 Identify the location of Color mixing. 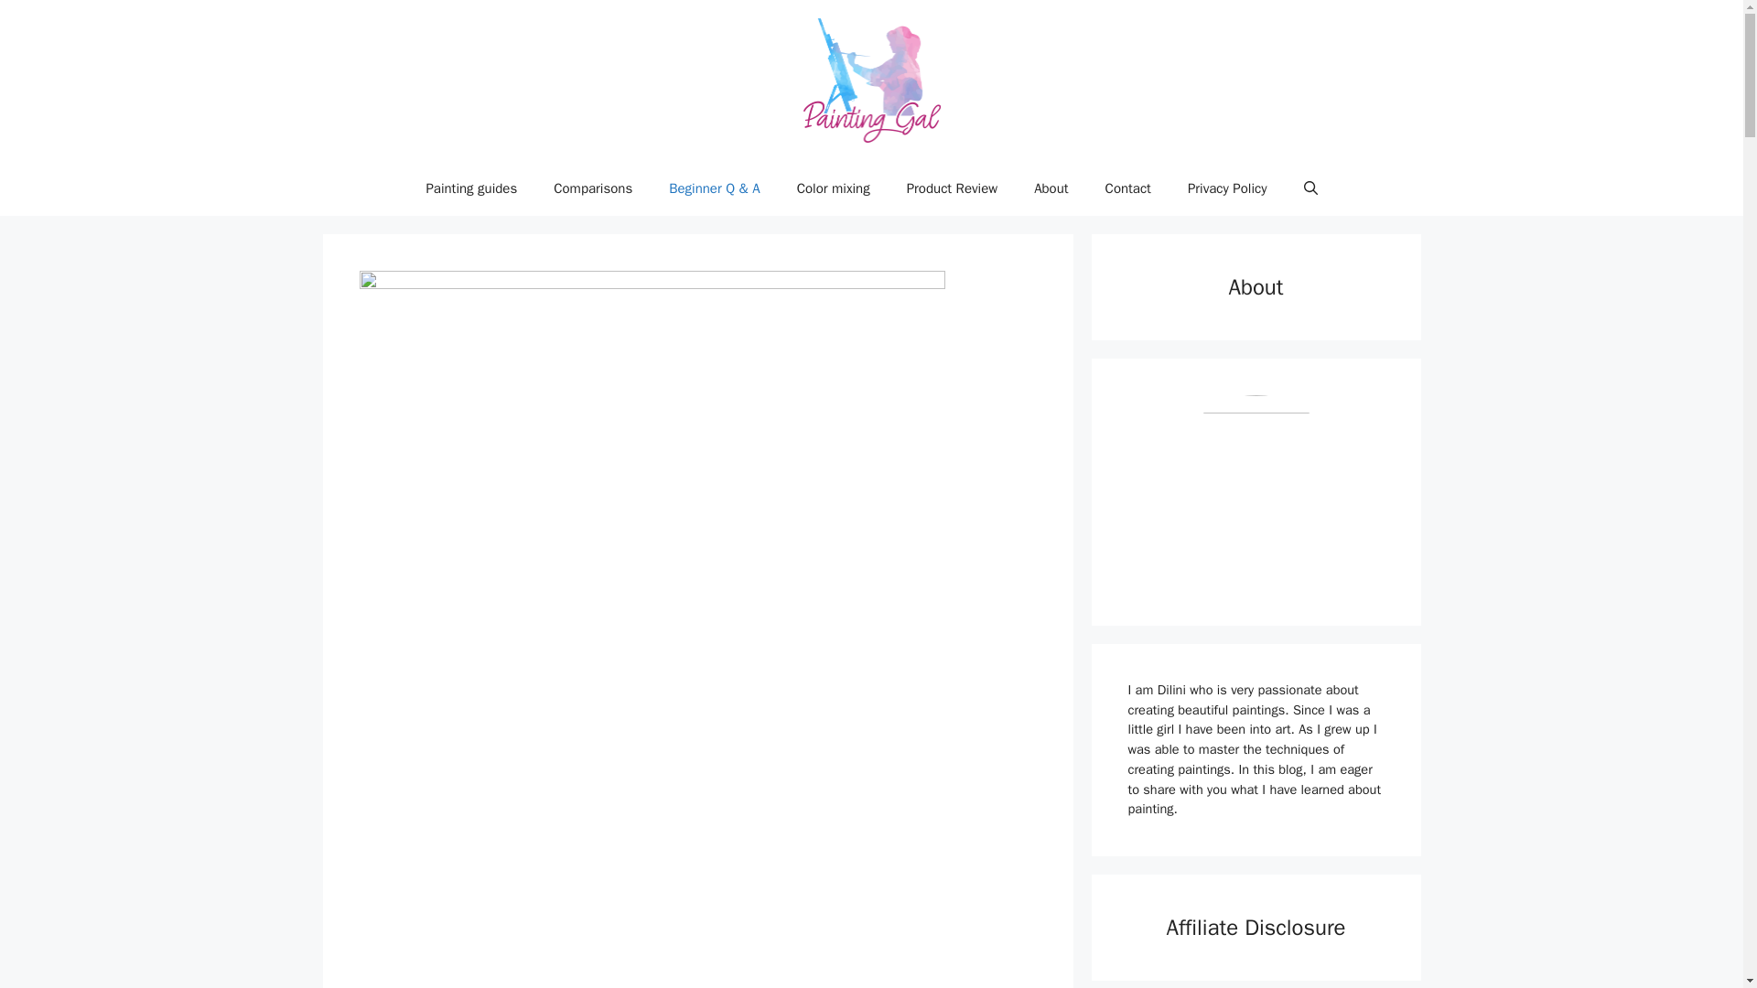
(833, 188).